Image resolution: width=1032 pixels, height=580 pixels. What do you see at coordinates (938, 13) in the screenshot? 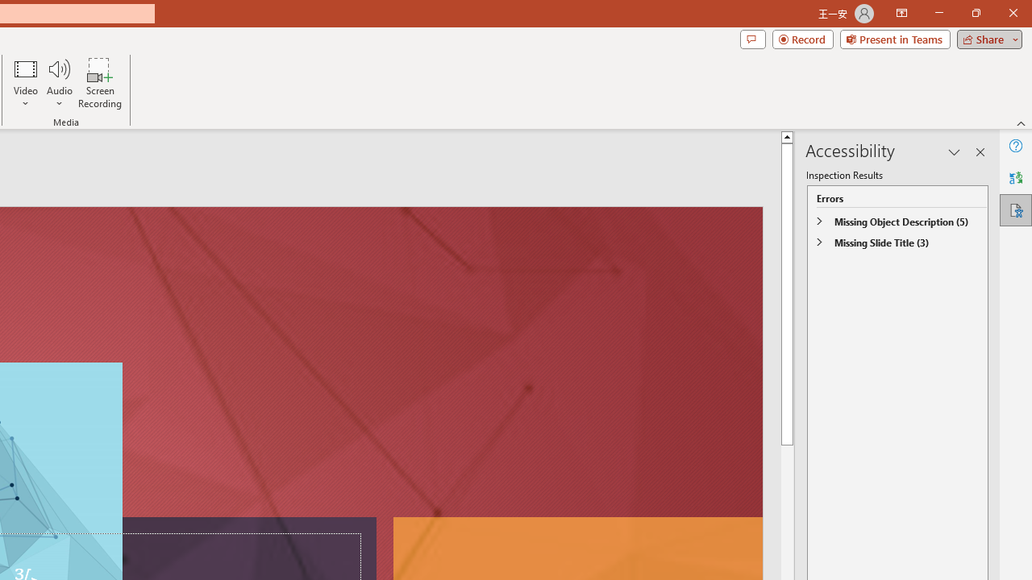
I see `Minimize` at bounding box center [938, 13].